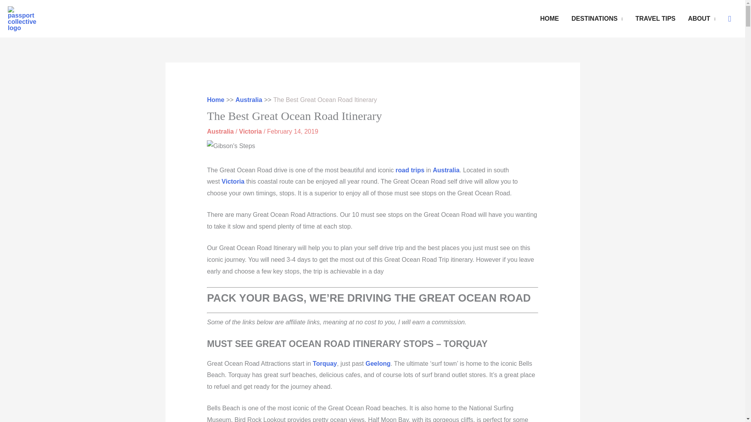  What do you see at coordinates (249, 100) in the screenshot?
I see `Australia` at bounding box center [249, 100].